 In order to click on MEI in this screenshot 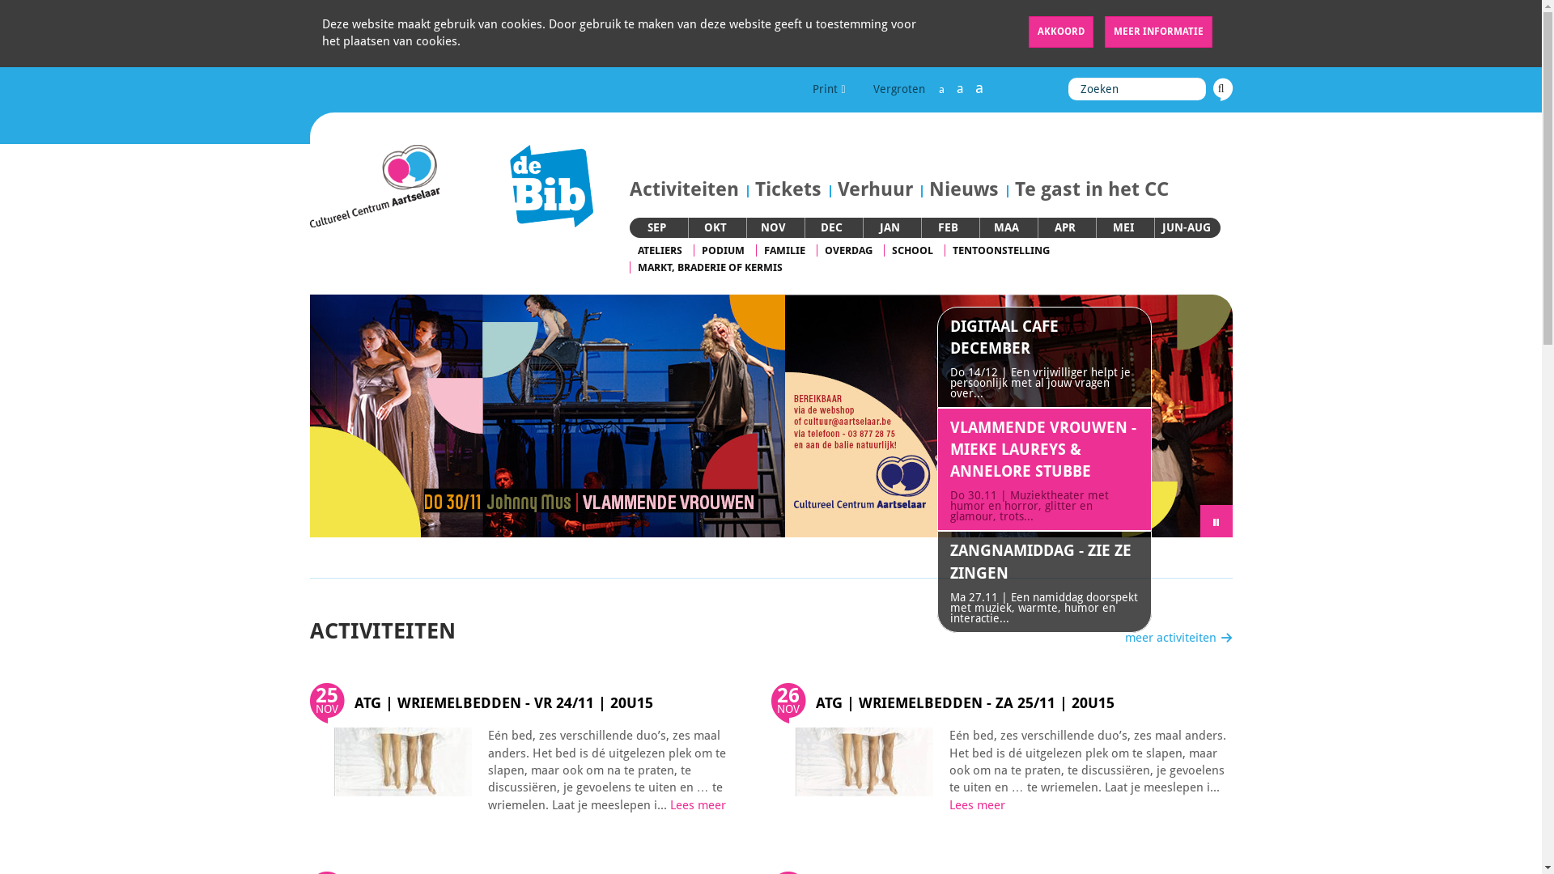, I will do `click(1123, 227)`.